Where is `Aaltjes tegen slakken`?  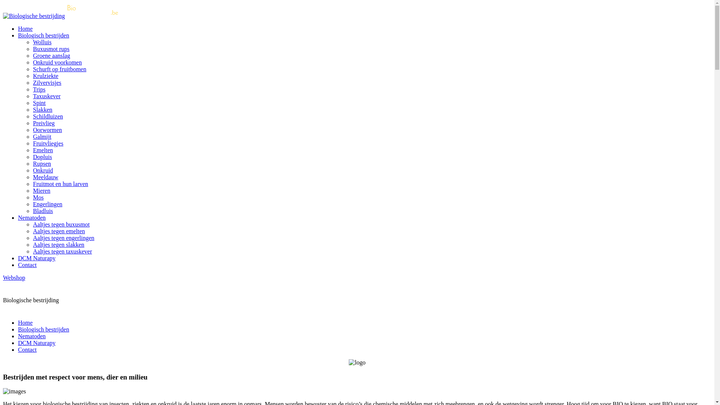 Aaltjes tegen slakken is located at coordinates (58, 244).